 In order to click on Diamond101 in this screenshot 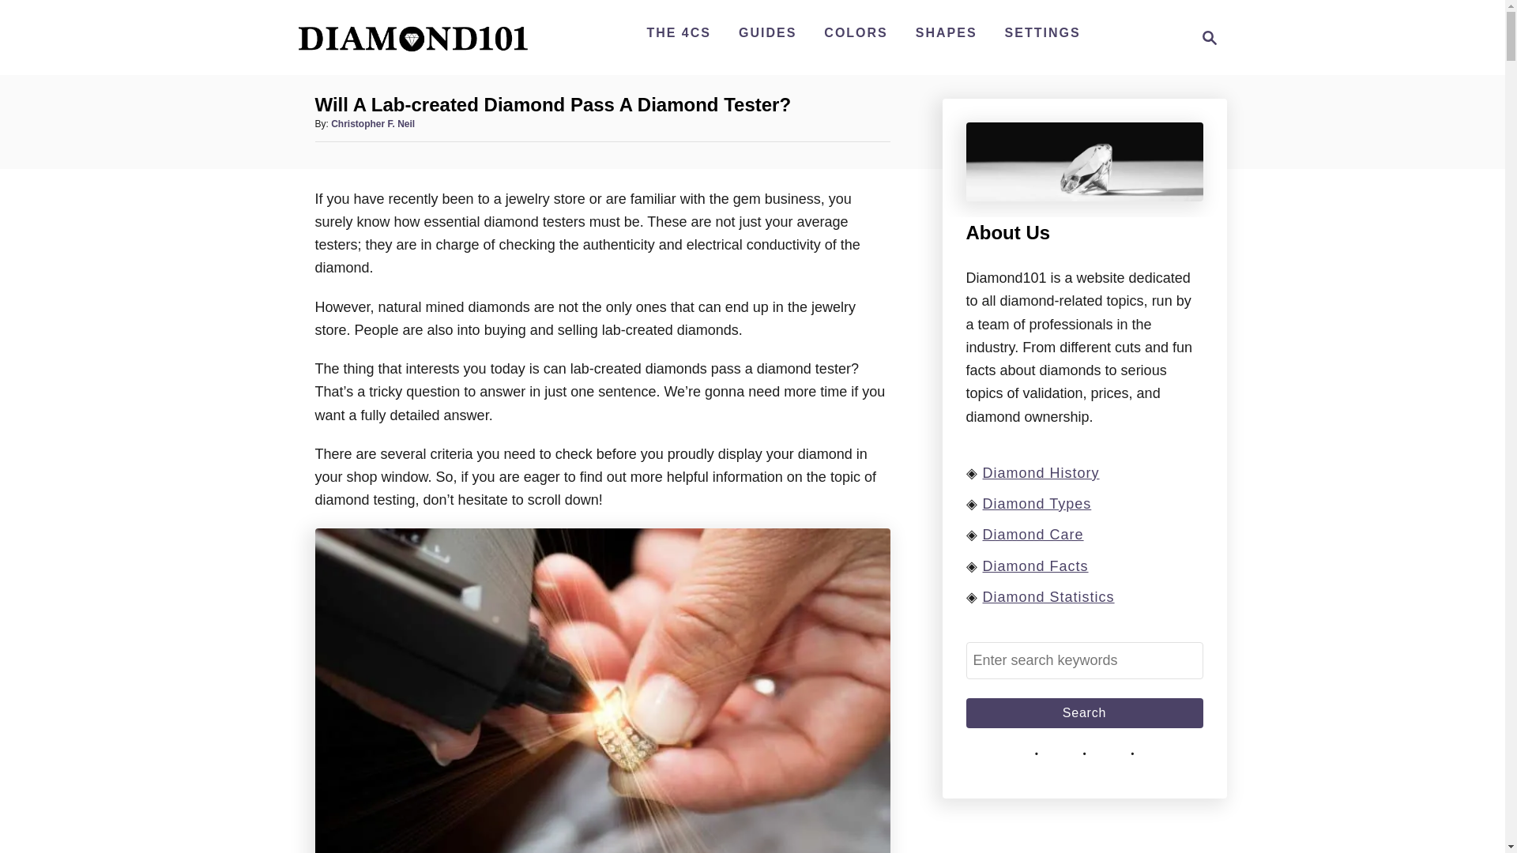, I will do `click(1084, 660)`.